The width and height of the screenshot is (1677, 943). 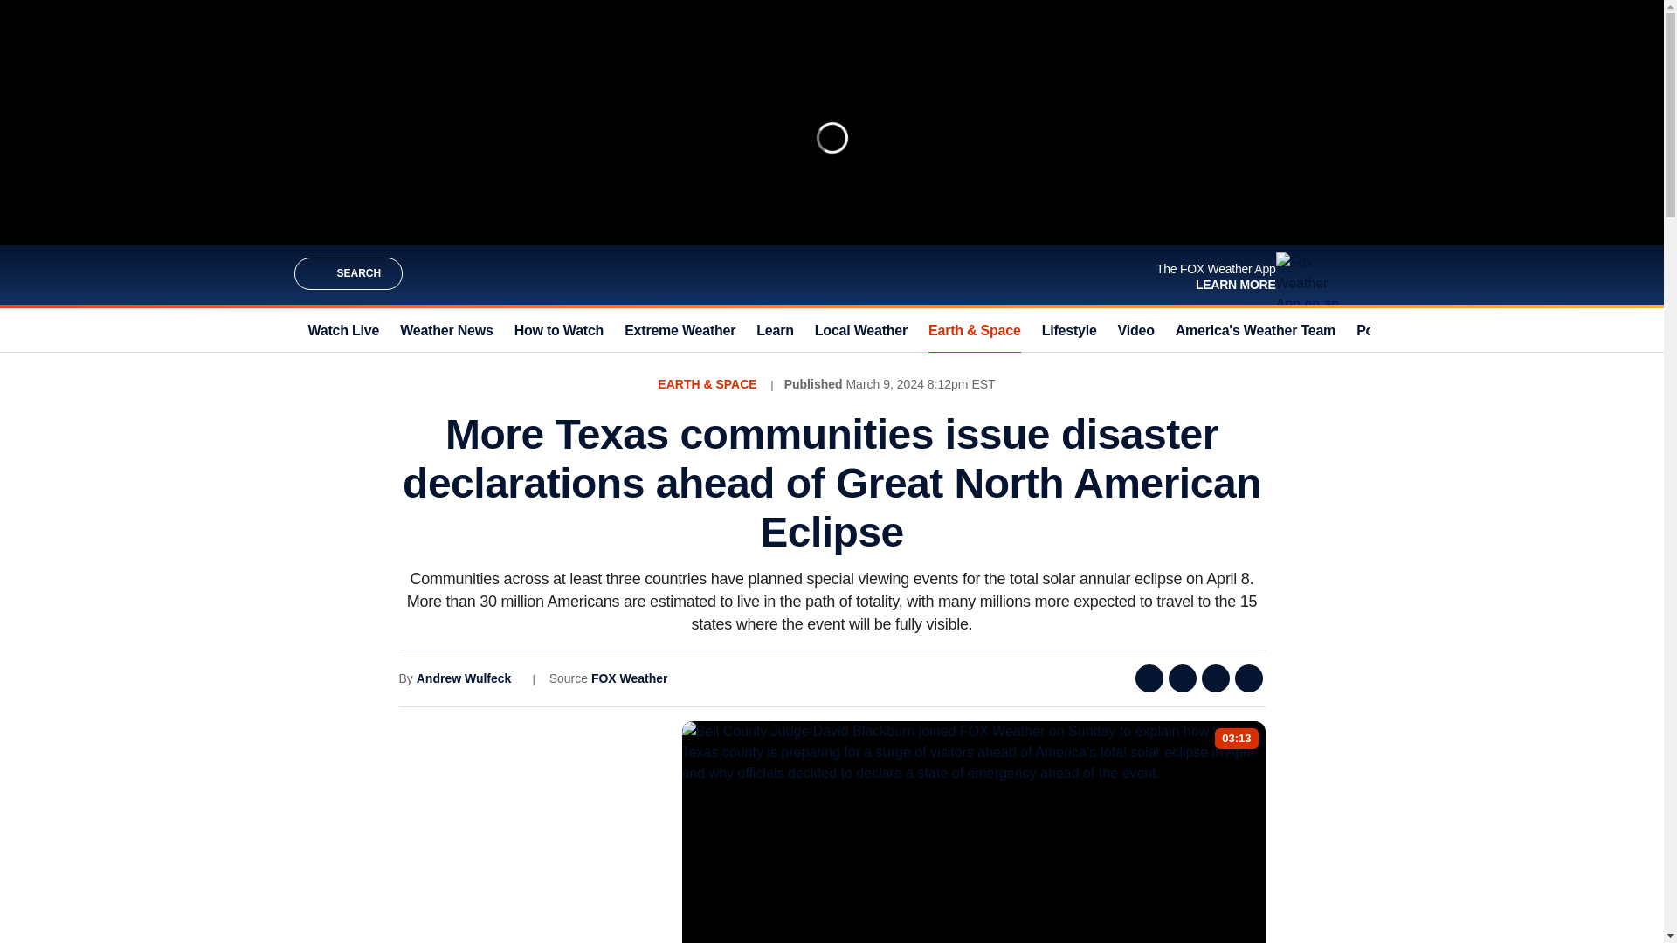 I want to click on How to Watch, so click(x=559, y=330).